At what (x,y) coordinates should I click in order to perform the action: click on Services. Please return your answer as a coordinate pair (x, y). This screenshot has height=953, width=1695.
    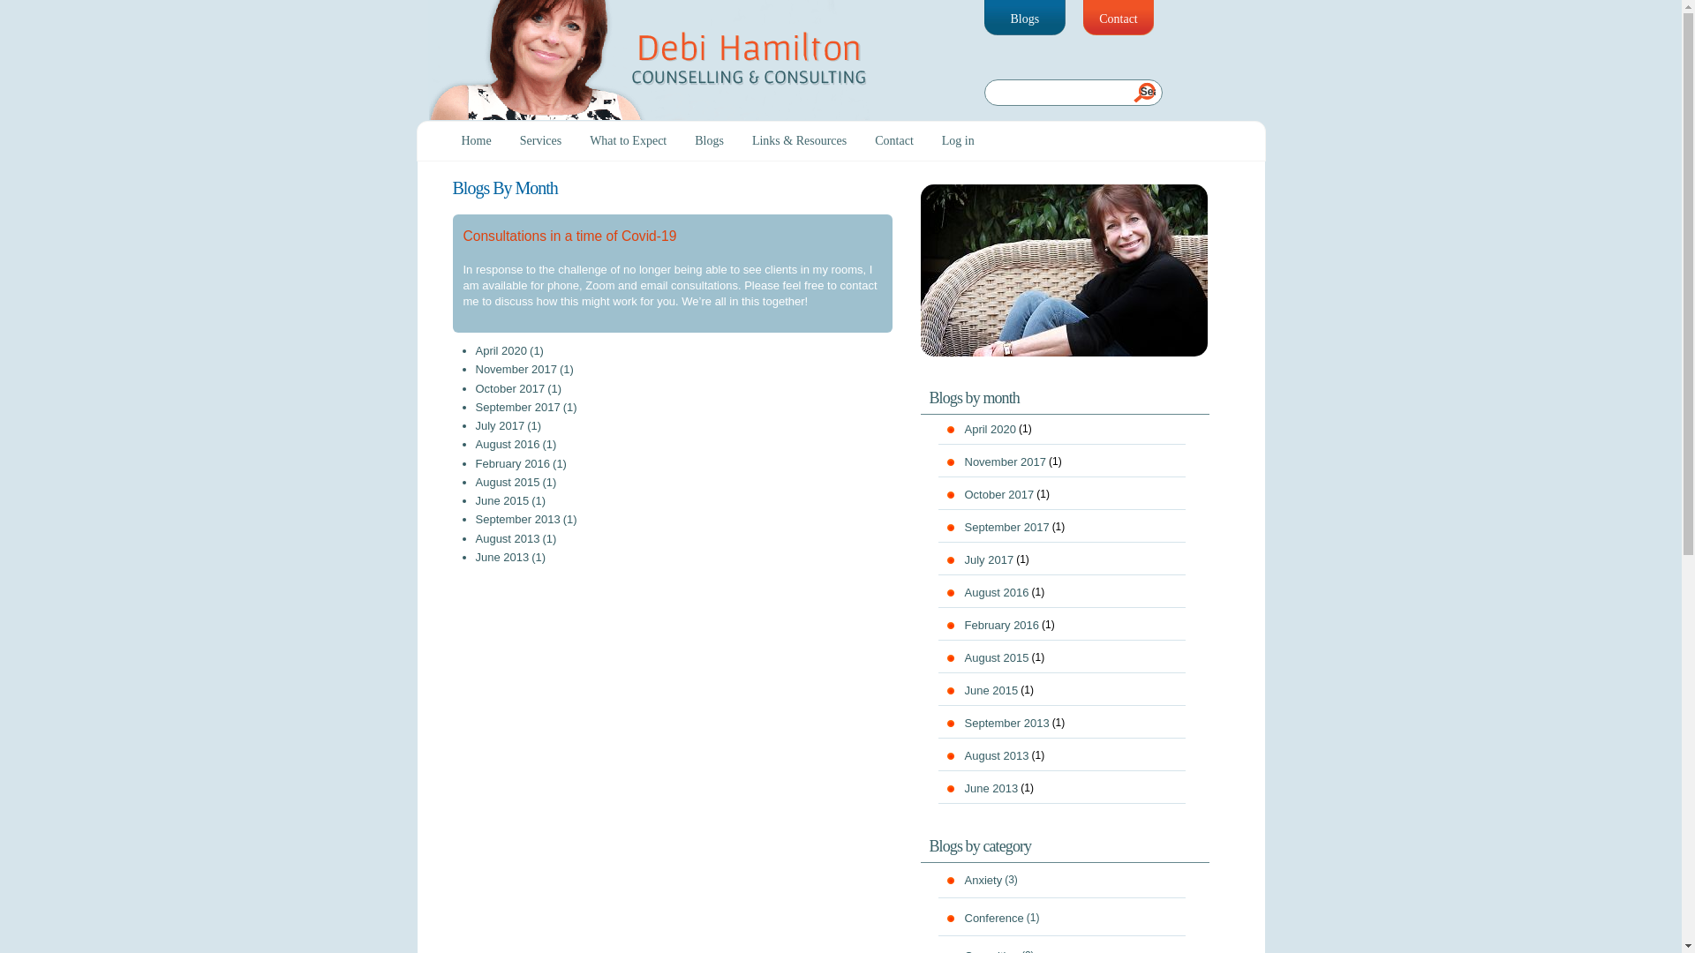
    Looking at the image, I should click on (540, 141).